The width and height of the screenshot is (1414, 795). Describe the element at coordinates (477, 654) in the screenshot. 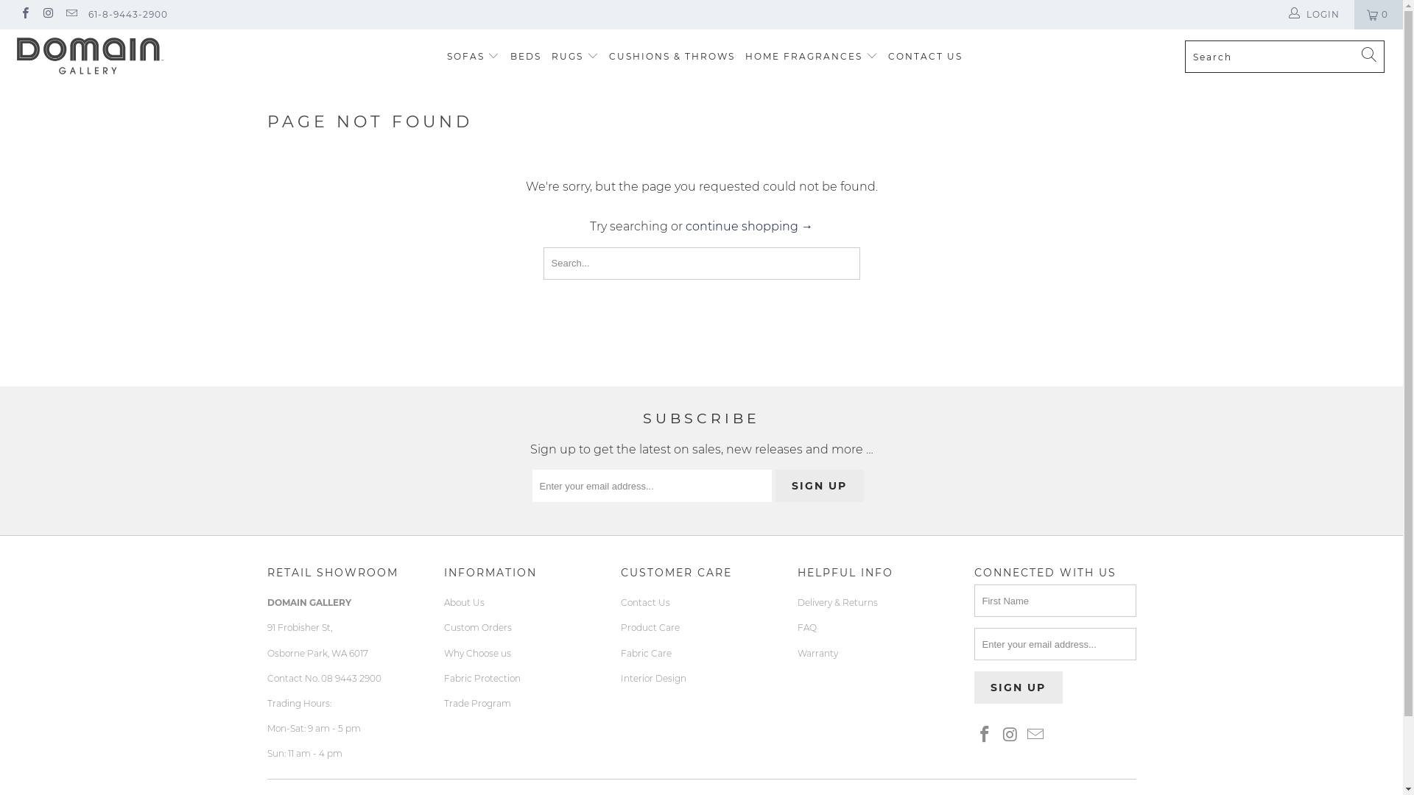

I see `Why Choose us` at that location.